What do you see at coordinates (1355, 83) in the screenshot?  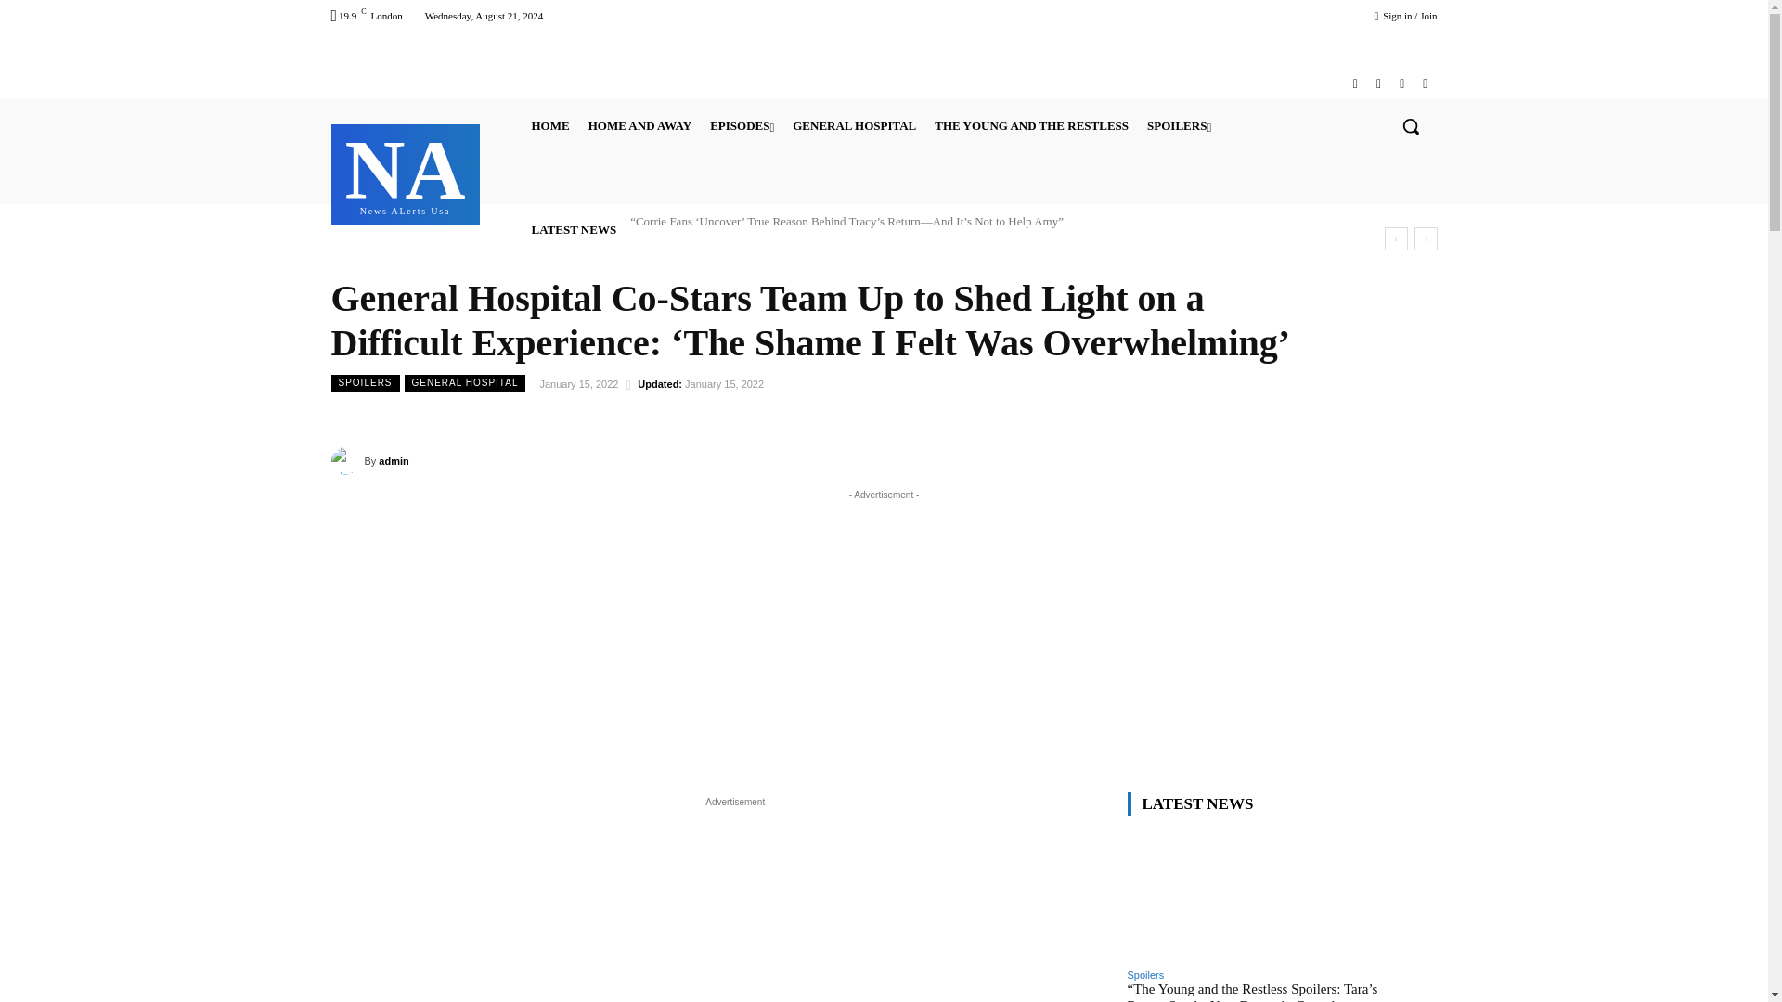 I see `THE YOUNG AND THE RESTLESS` at bounding box center [1355, 83].